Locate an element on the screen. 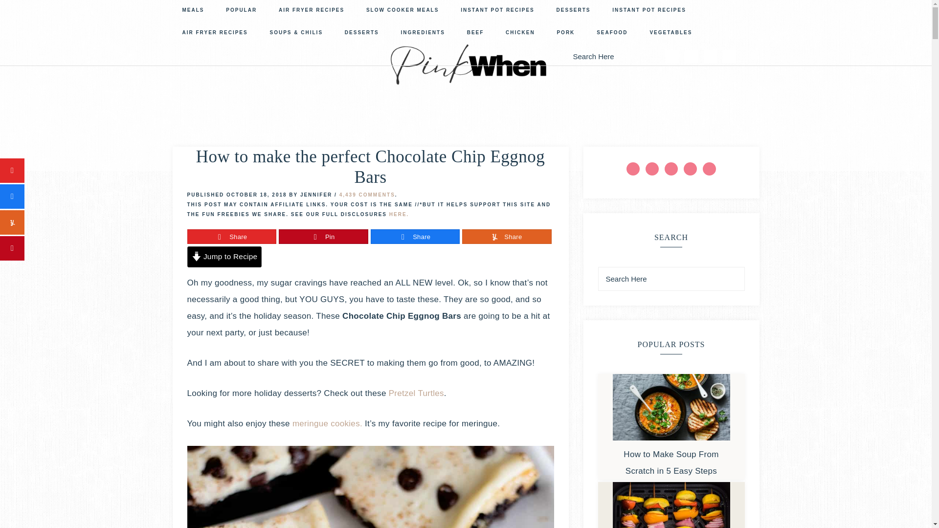 Image resolution: width=939 pixels, height=528 pixels. POPULAR is located at coordinates (241, 11).